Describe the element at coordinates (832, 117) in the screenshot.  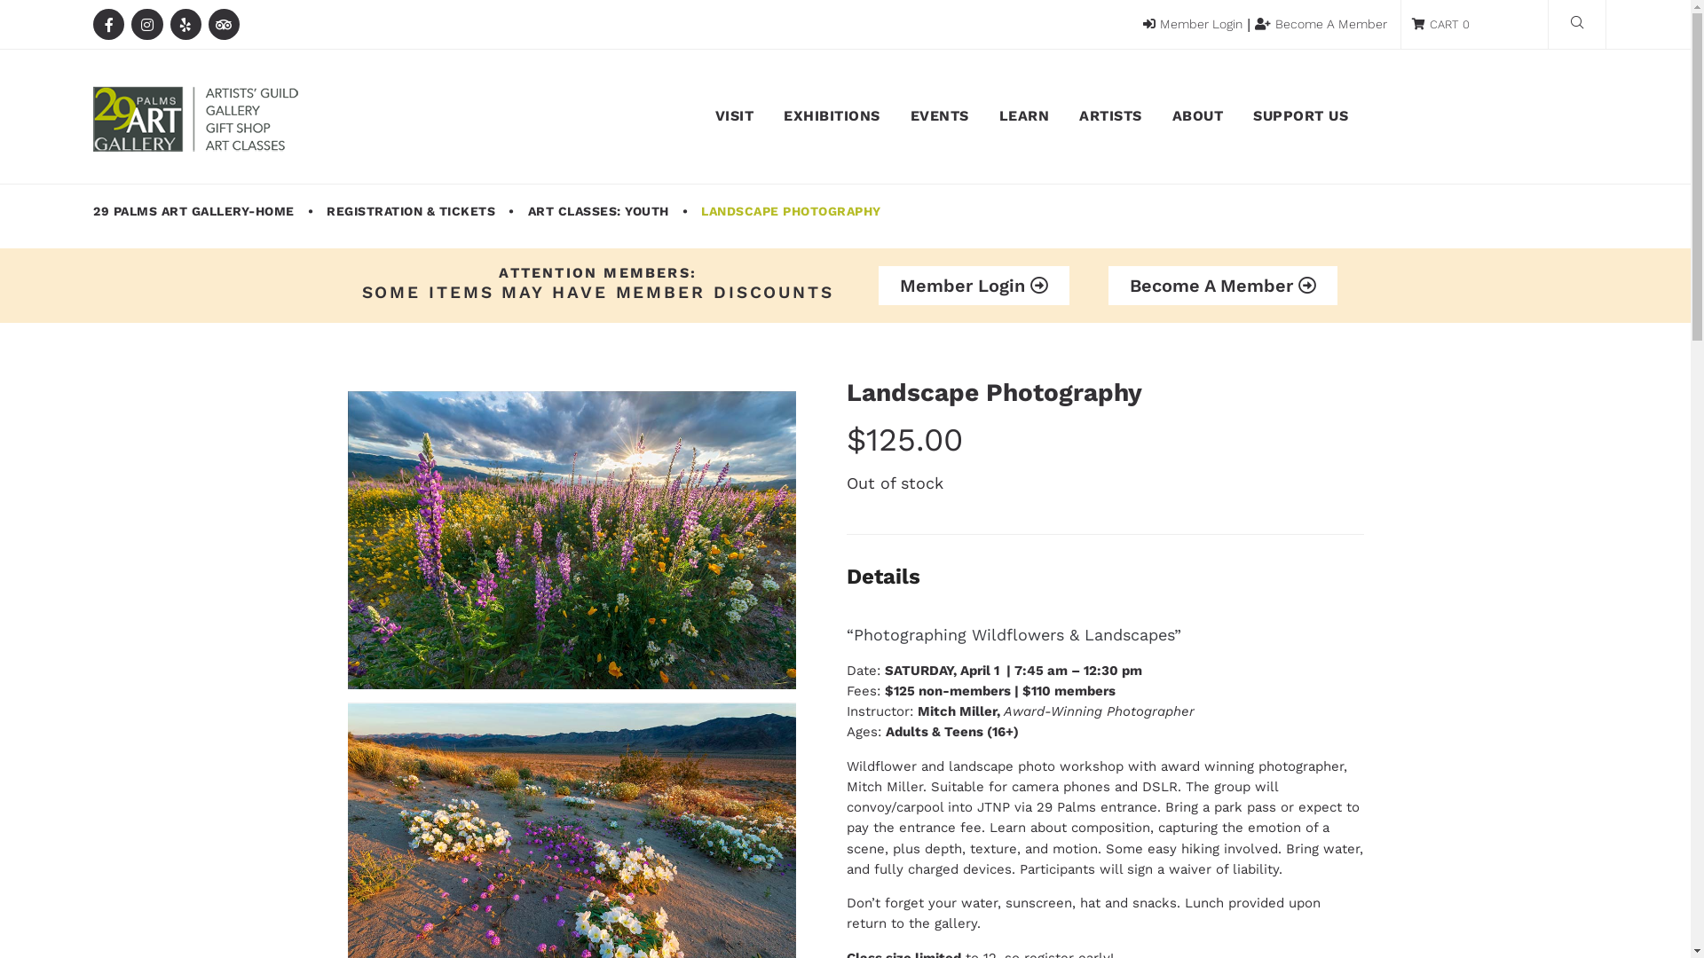
I see `EXHIBITIONS` at that location.